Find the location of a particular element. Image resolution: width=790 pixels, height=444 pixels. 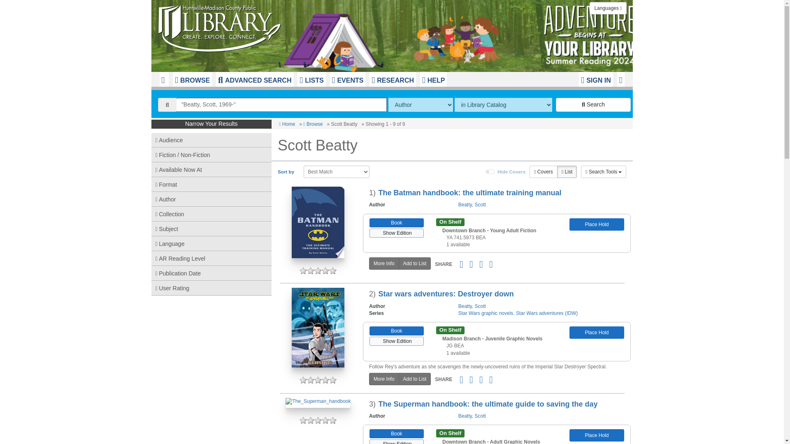

on is located at coordinates (490, 172).